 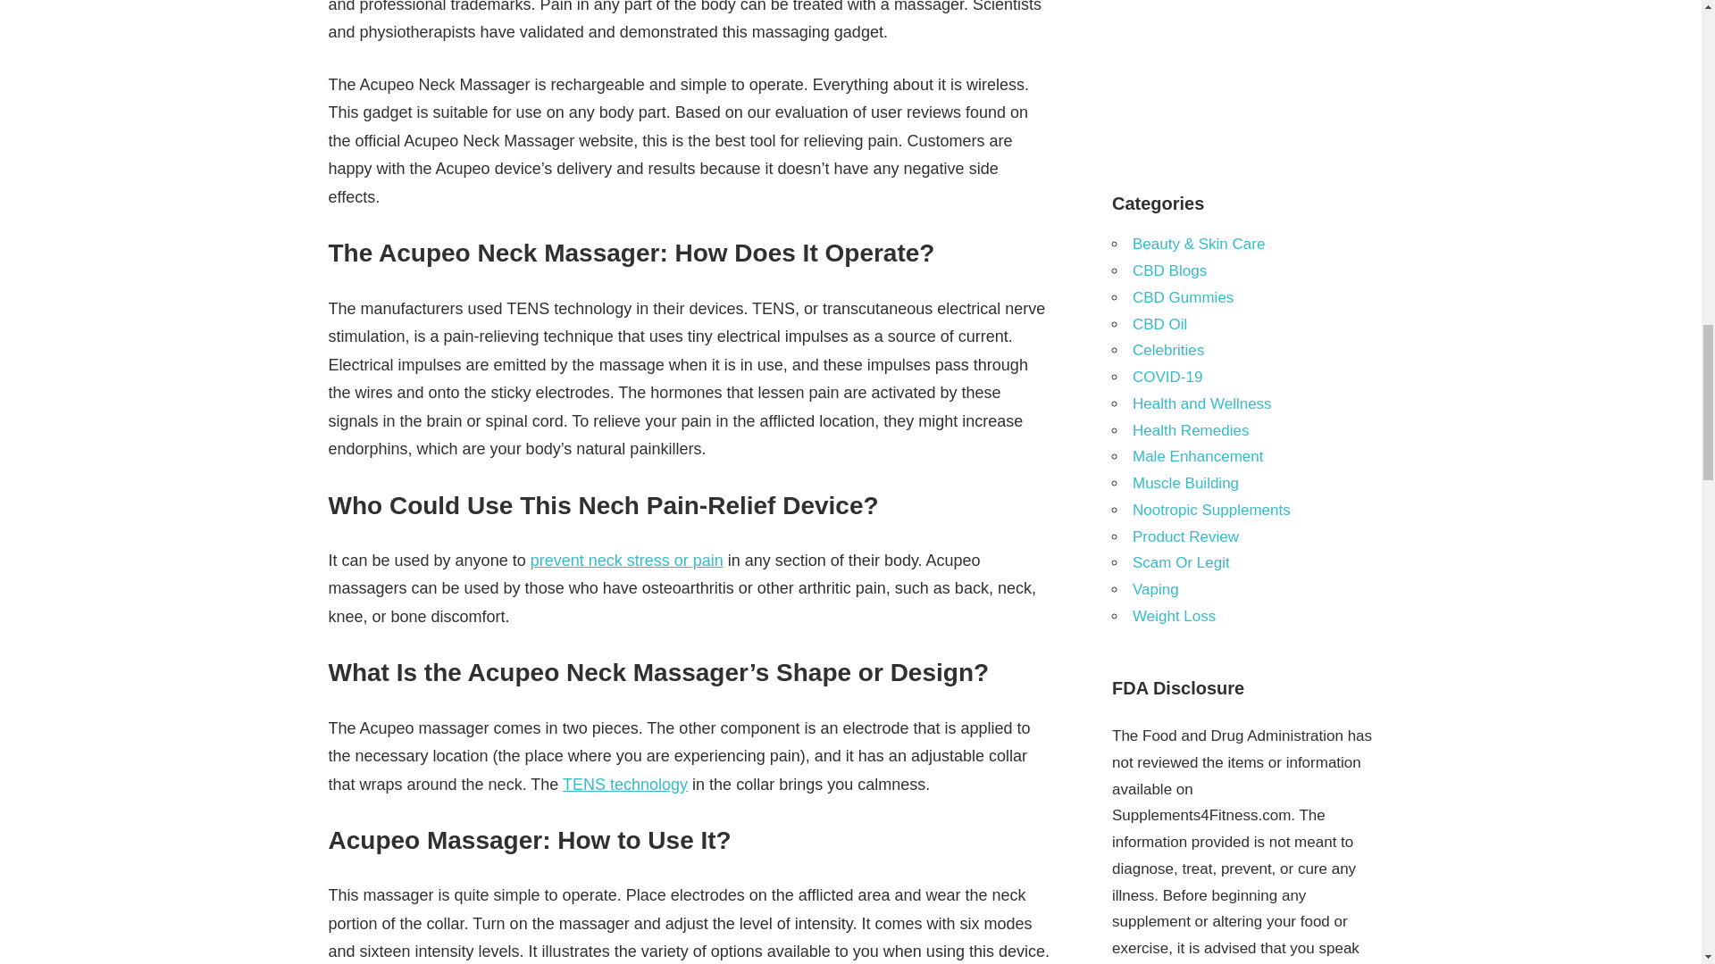 What do you see at coordinates (624, 784) in the screenshot?
I see `TENS technology` at bounding box center [624, 784].